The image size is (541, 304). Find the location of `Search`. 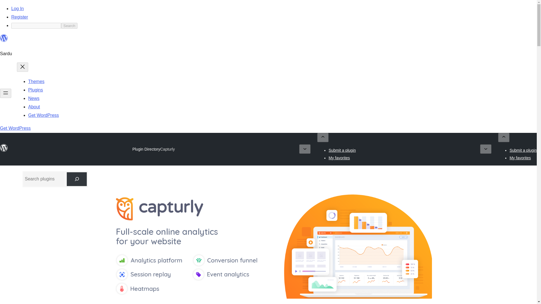

Search is located at coordinates (69, 26).